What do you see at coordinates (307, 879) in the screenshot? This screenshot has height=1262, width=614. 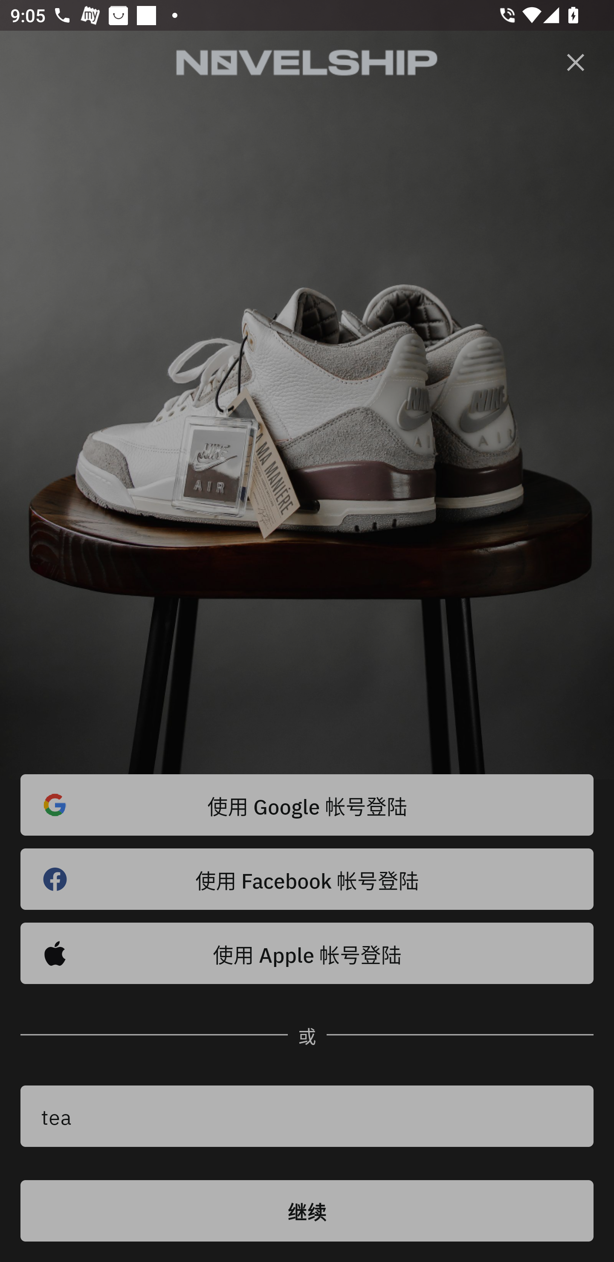 I see `使用 Facebook 帐号登陆 󰈌` at bounding box center [307, 879].